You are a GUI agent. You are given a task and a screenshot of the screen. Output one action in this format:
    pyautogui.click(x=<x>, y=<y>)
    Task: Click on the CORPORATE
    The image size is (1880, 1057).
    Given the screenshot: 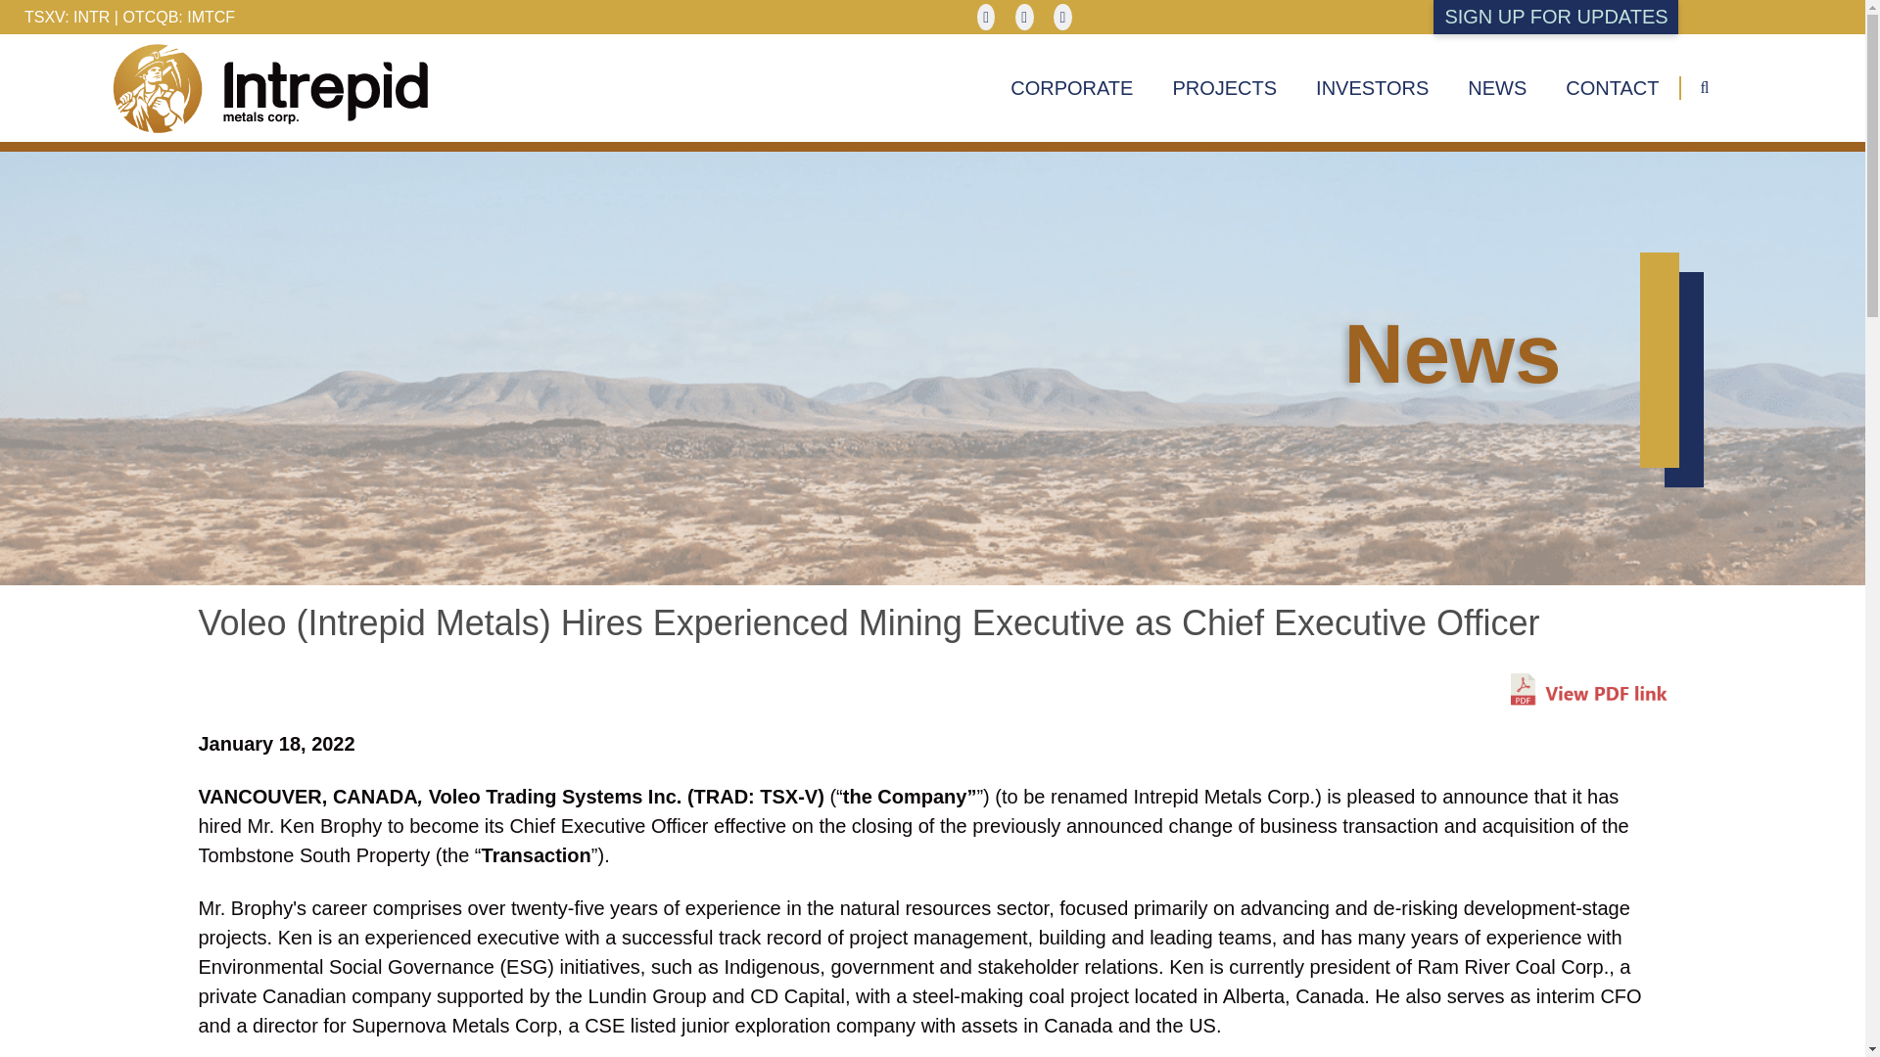 What is the action you would take?
    pyautogui.click(x=1071, y=87)
    